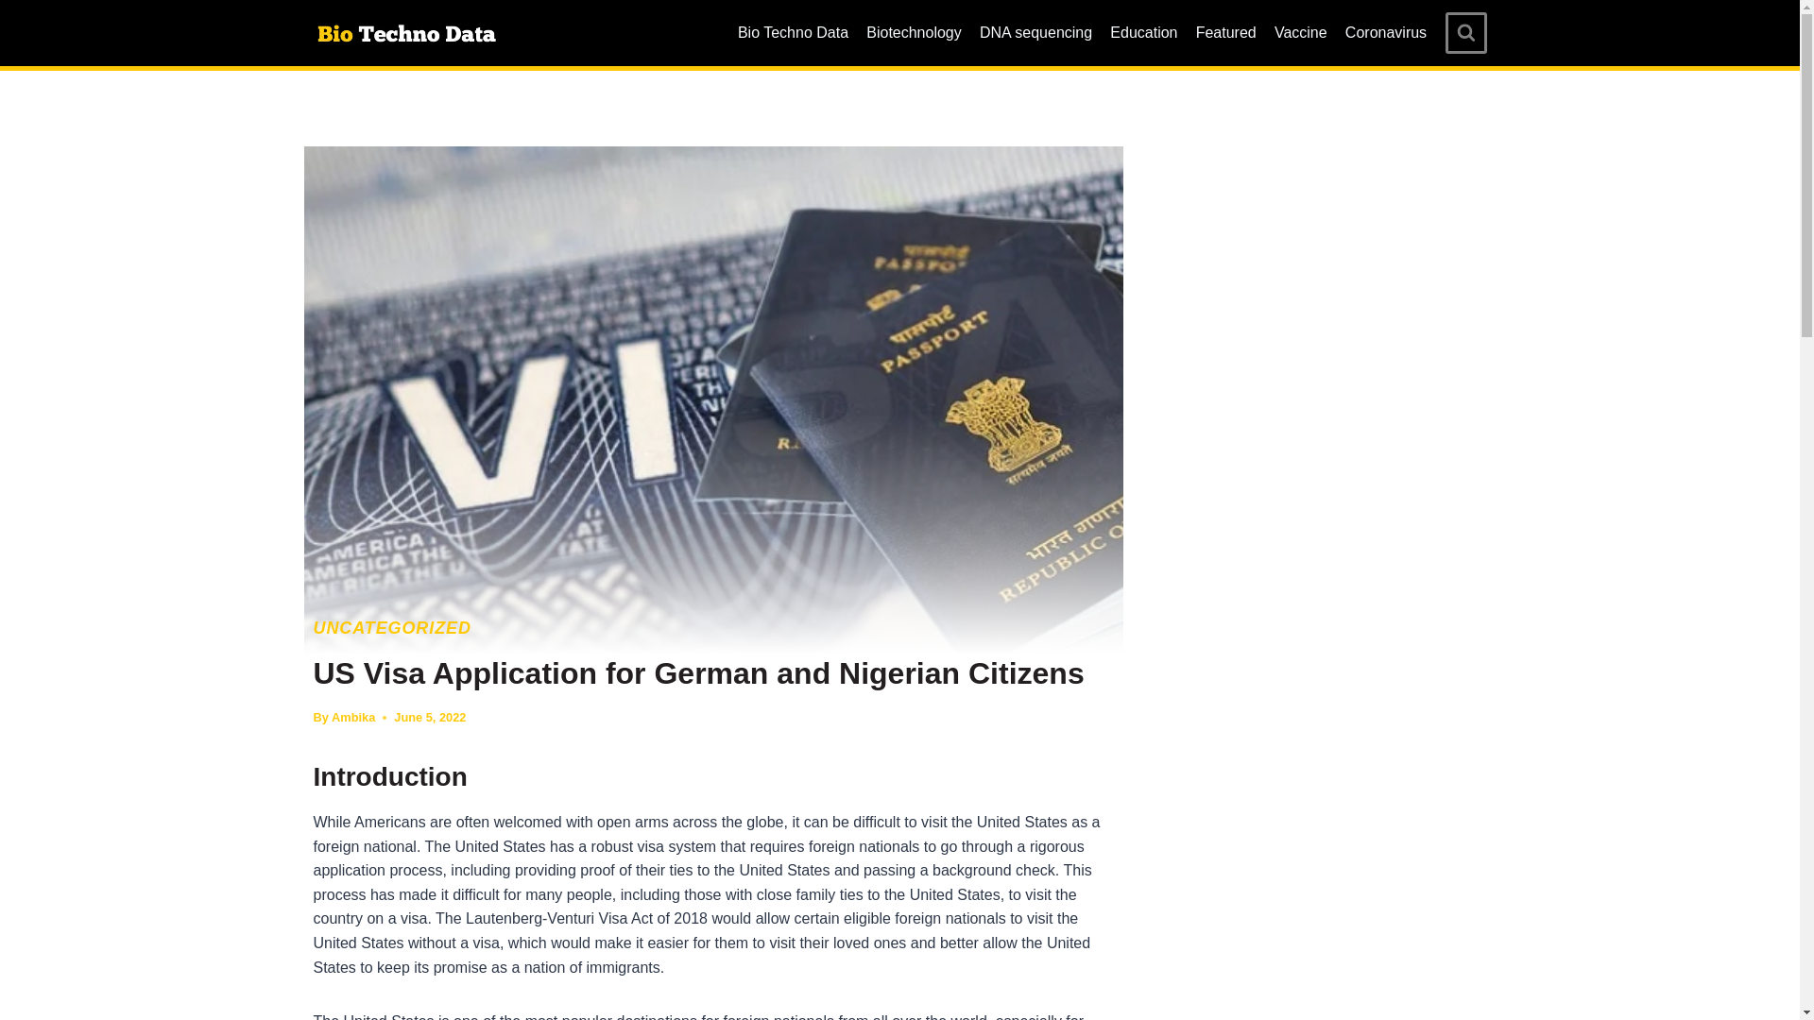 The width and height of the screenshot is (1814, 1020). Describe the element at coordinates (1300, 33) in the screenshot. I see `Vaccine` at that location.